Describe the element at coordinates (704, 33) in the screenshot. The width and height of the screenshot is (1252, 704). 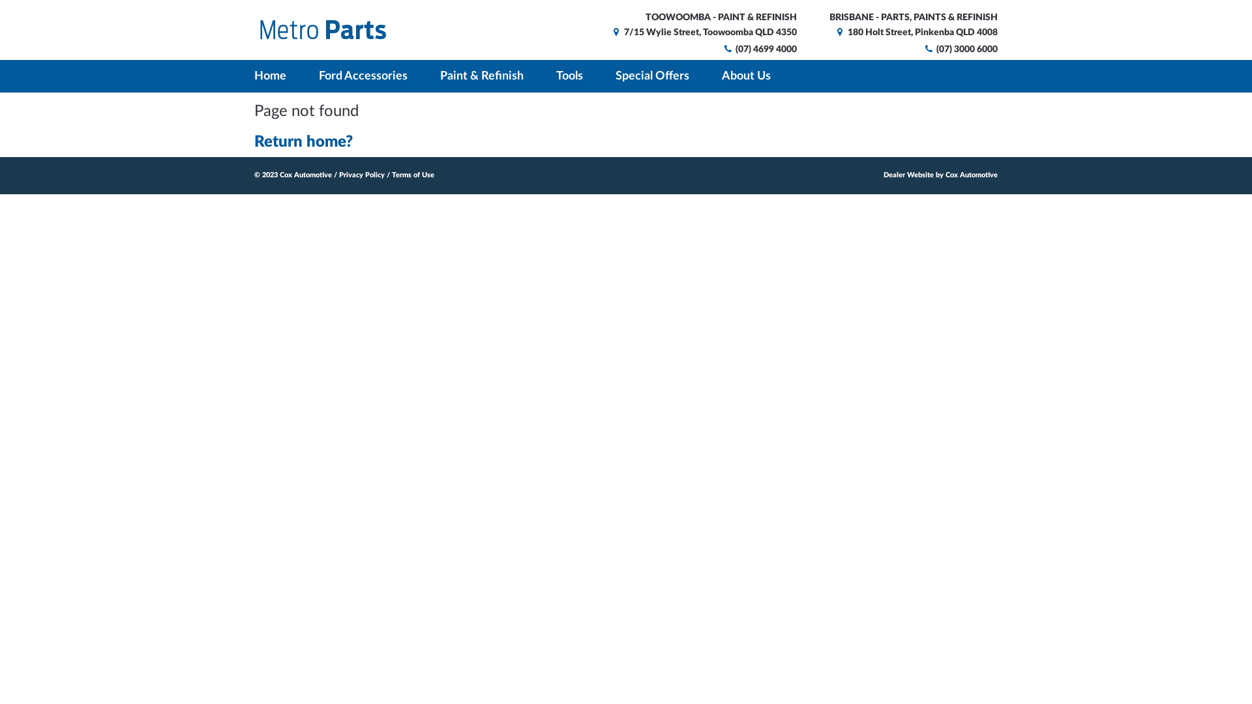
I see `7/15 Wylie Street, Toowoomba QLD 4350` at that location.